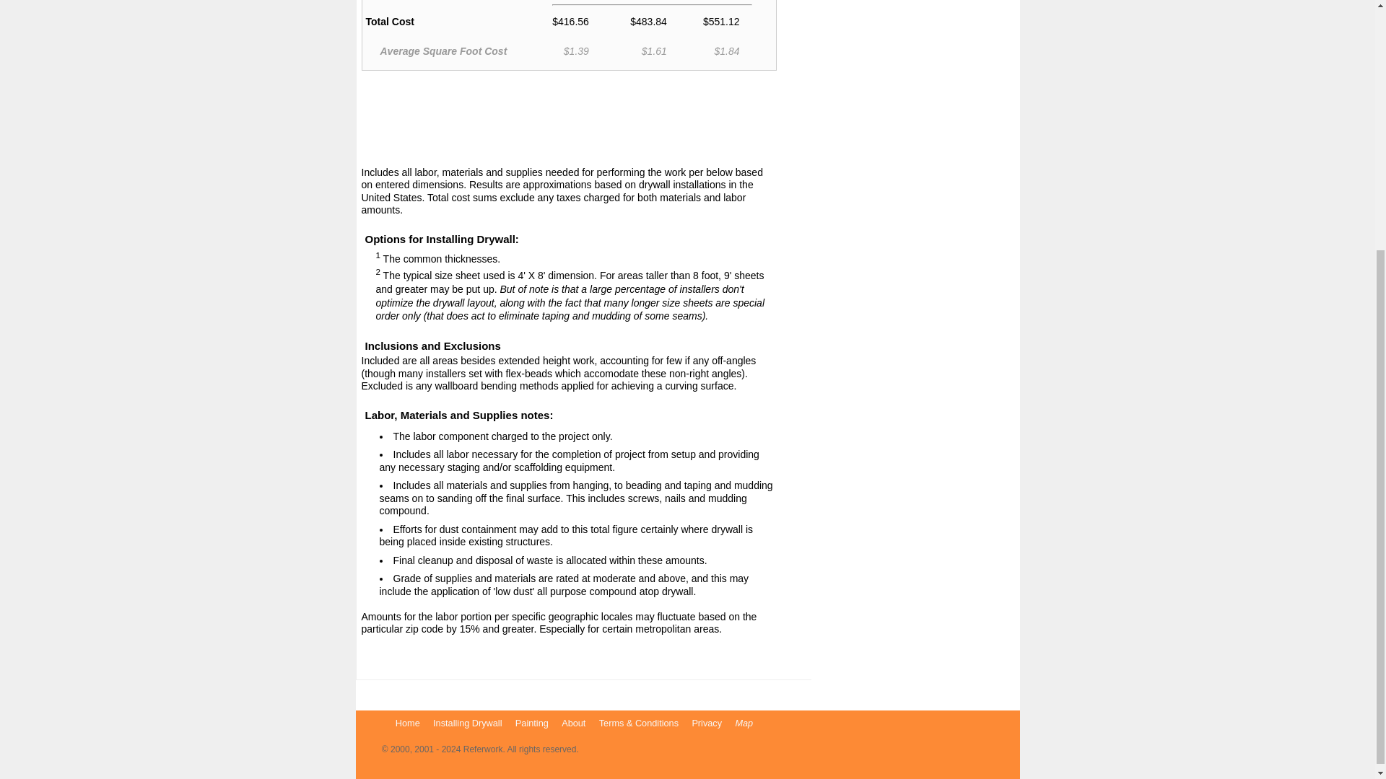  Describe the element at coordinates (532, 721) in the screenshot. I see `Painting` at that location.